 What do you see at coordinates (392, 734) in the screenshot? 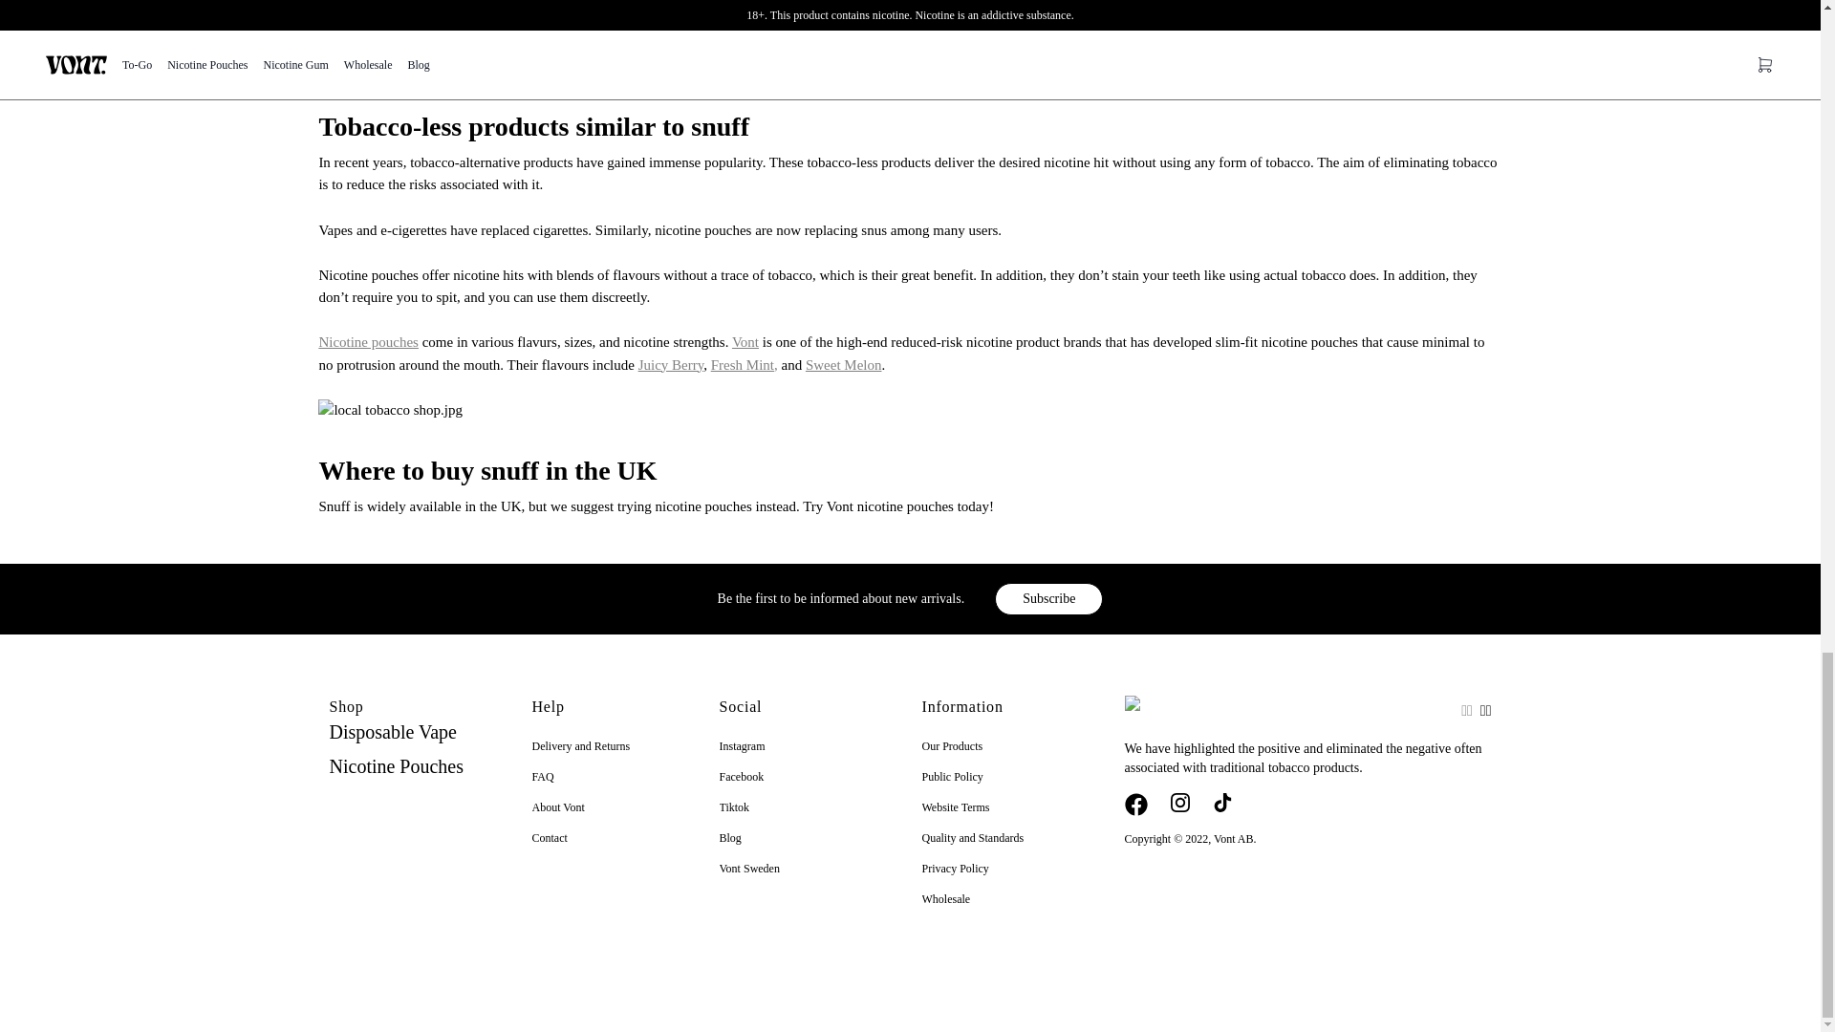
I see `Disposable Vape` at bounding box center [392, 734].